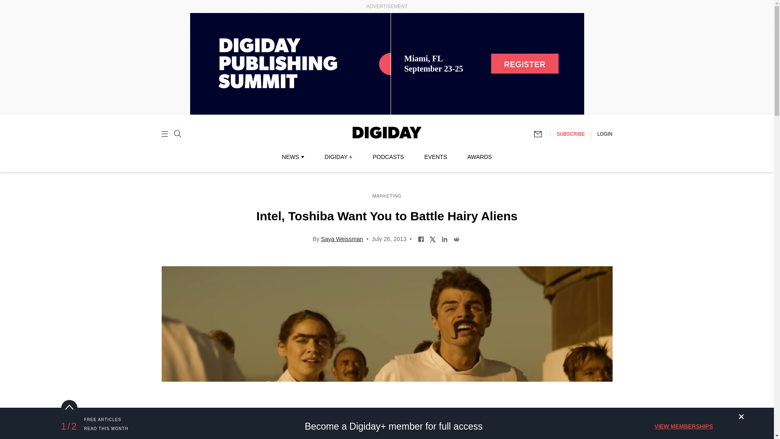 The width and height of the screenshot is (780, 439). What do you see at coordinates (604, 134) in the screenshot?
I see `LOGIN` at bounding box center [604, 134].